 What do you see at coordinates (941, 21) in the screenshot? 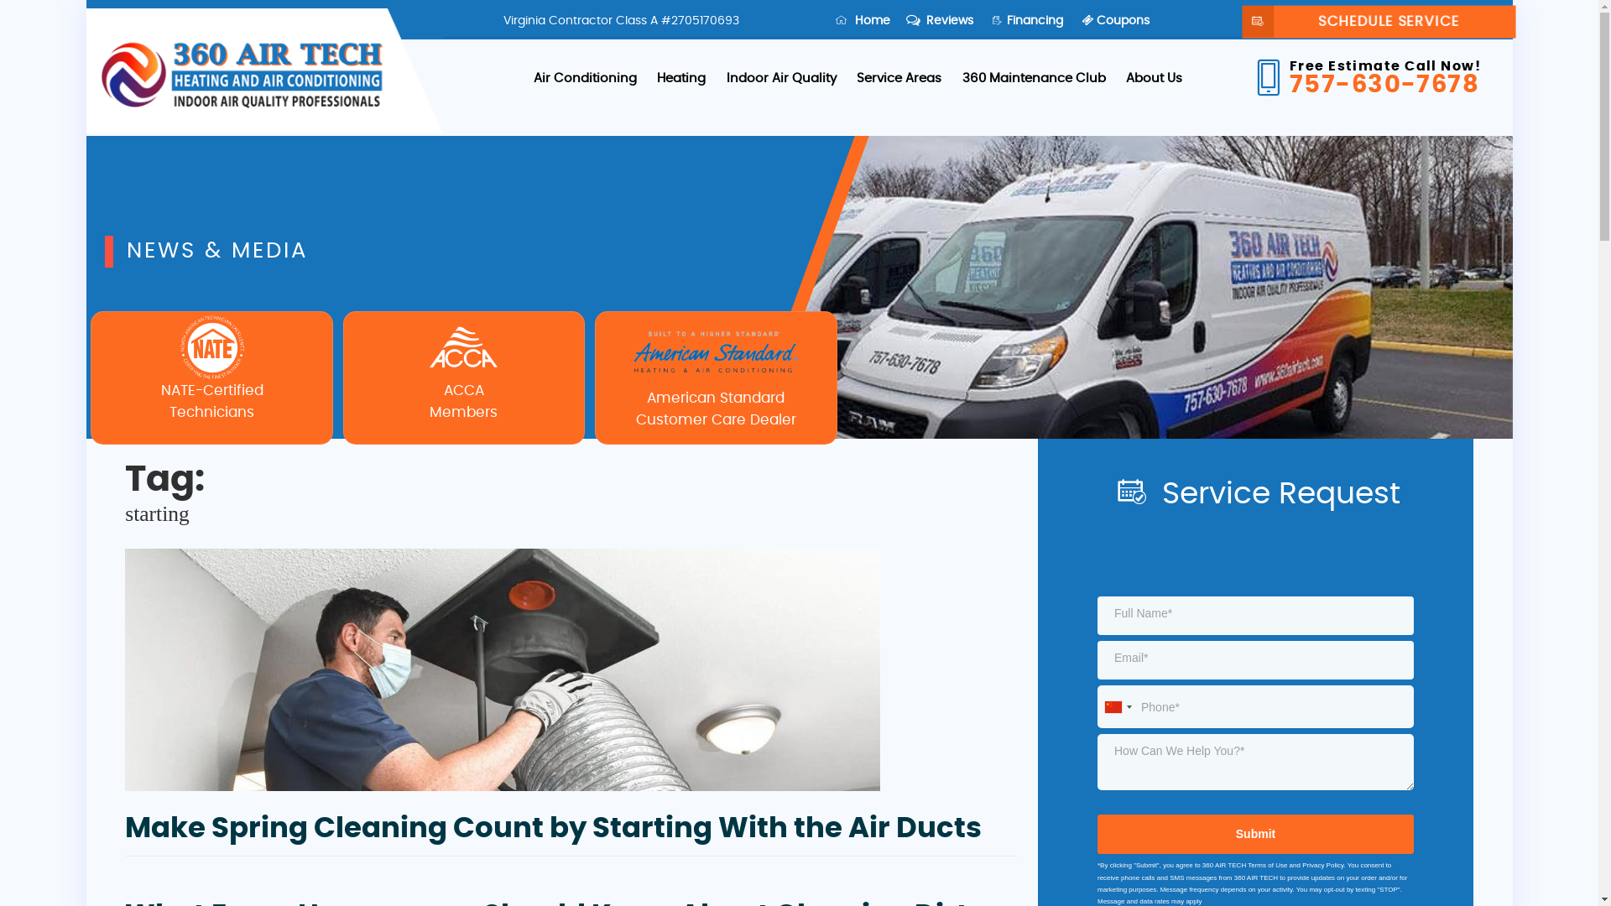
I see `Reviews` at bounding box center [941, 21].